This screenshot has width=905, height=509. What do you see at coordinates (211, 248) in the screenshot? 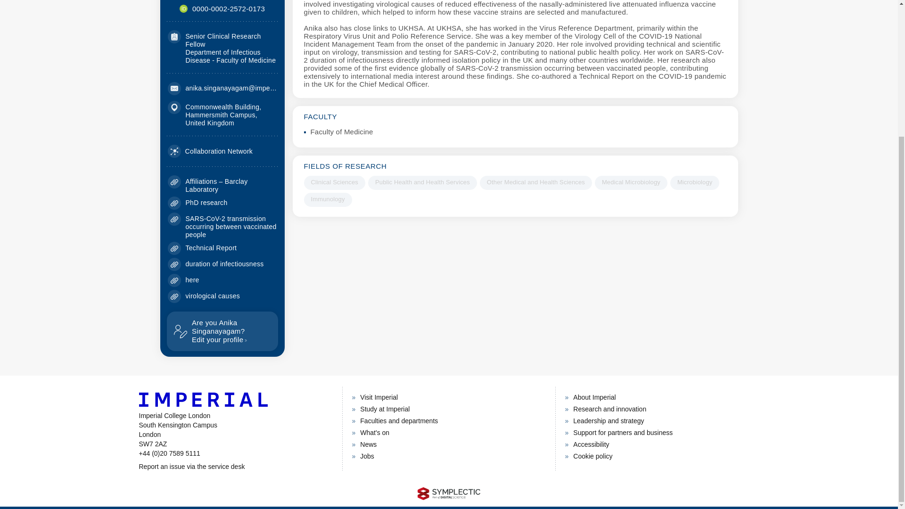
I see `Technical Report` at bounding box center [211, 248].